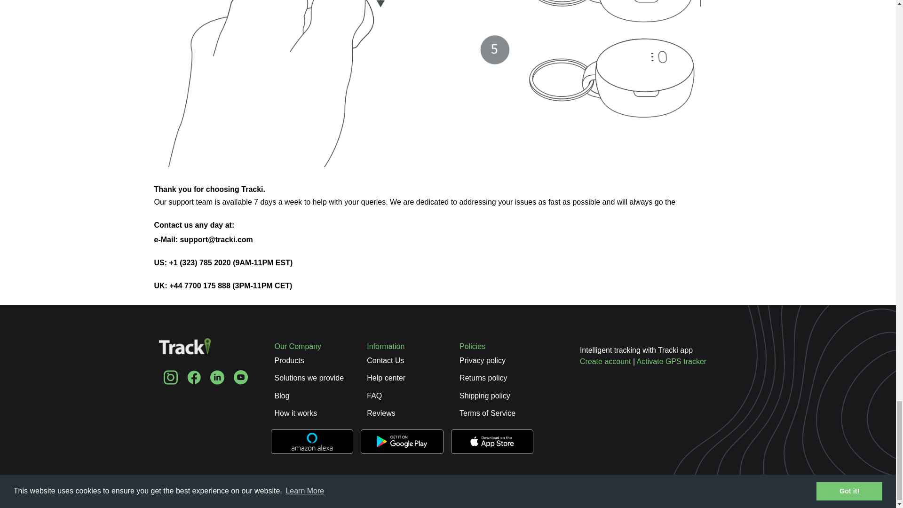  Describe the element at coordinates (309, 378) in the screenshot. I see `Solutions we provide` at that location.